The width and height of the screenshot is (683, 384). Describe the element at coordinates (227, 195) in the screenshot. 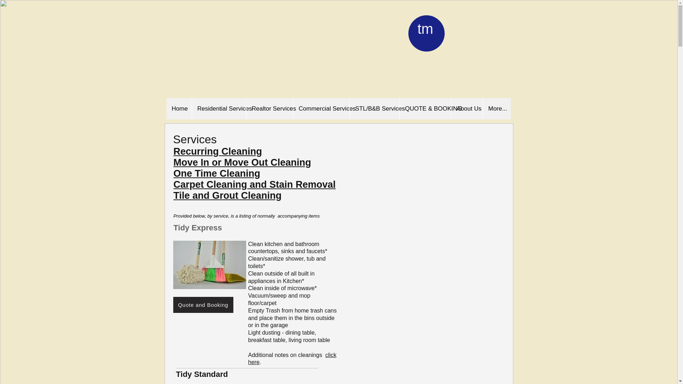

I see `Tile and Grout Cleaning` at that location.